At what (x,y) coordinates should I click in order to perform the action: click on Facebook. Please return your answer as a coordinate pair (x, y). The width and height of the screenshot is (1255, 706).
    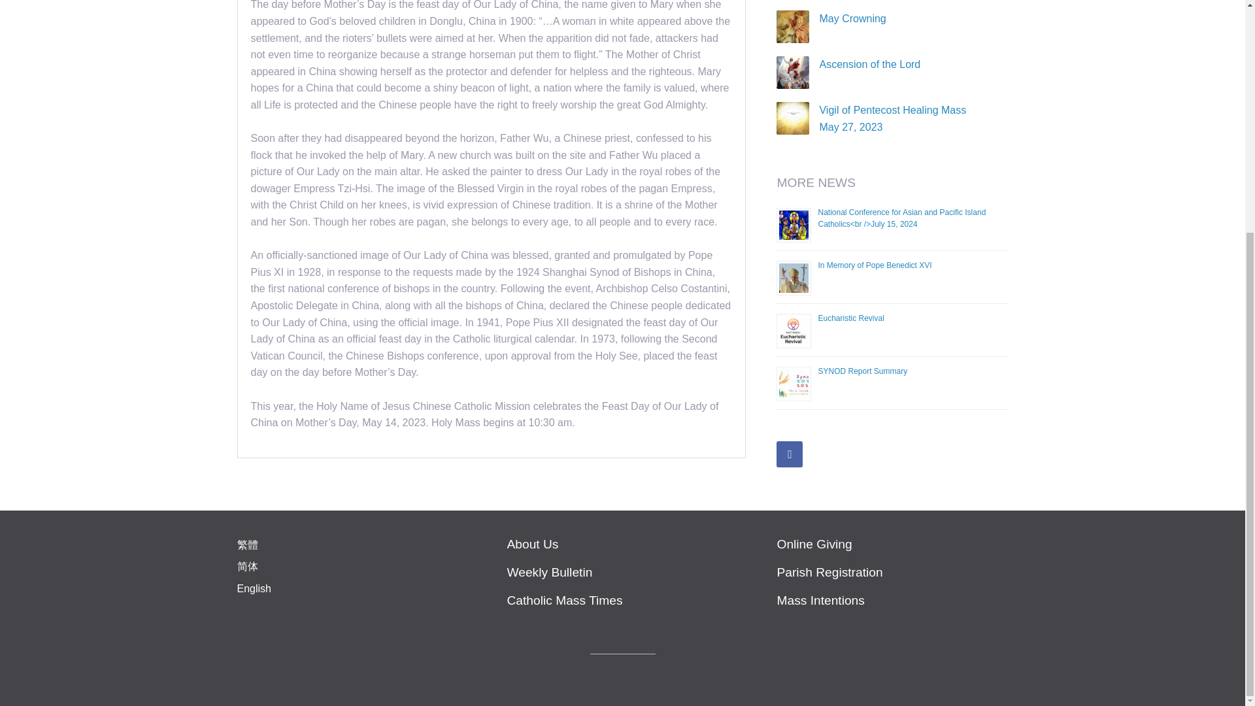
    Looking at the image, I should click on (893, 118).